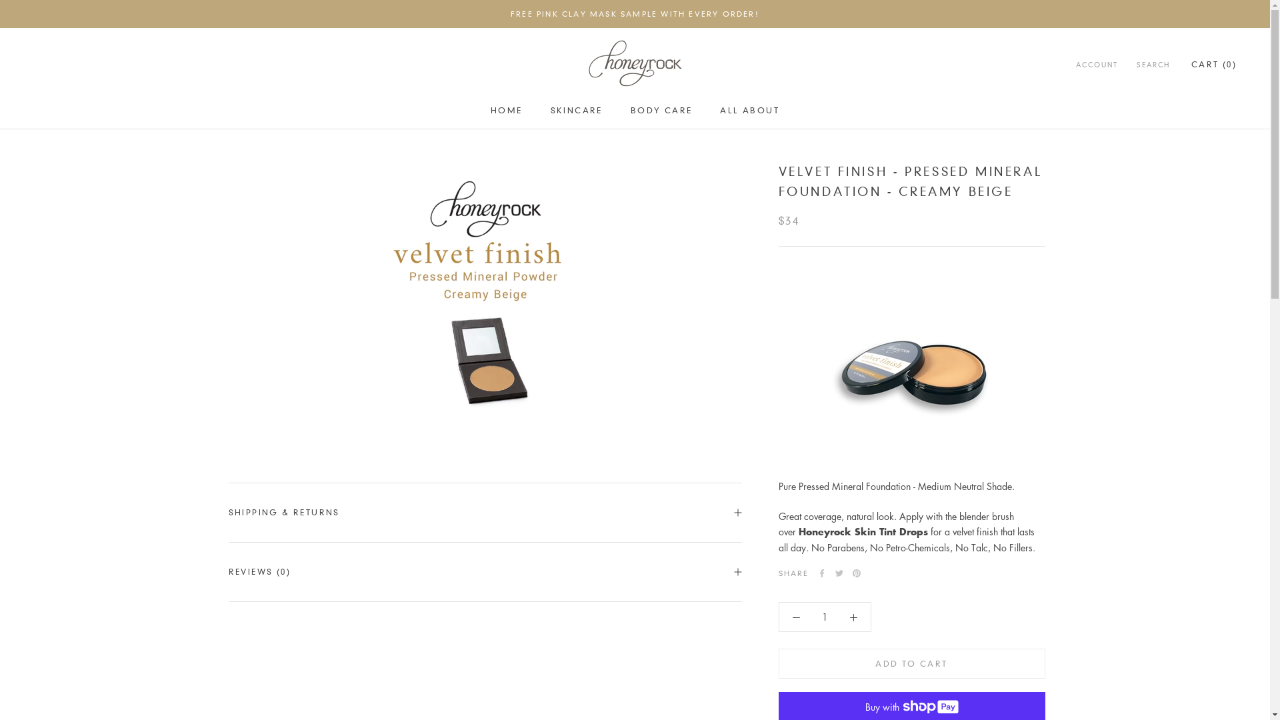 This screenshot has width=1280, height=720. What do you see at coordinates (635, 14) in the screenshot?
I see `FREE PINK CLAY MASK SAMPLE WITH EVERY ORDER!` at bounding box center [635, 14].